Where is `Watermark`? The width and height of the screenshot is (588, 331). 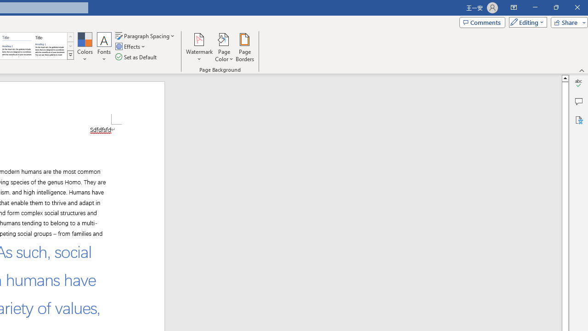
Watermark is located at coordinates (199, 47).